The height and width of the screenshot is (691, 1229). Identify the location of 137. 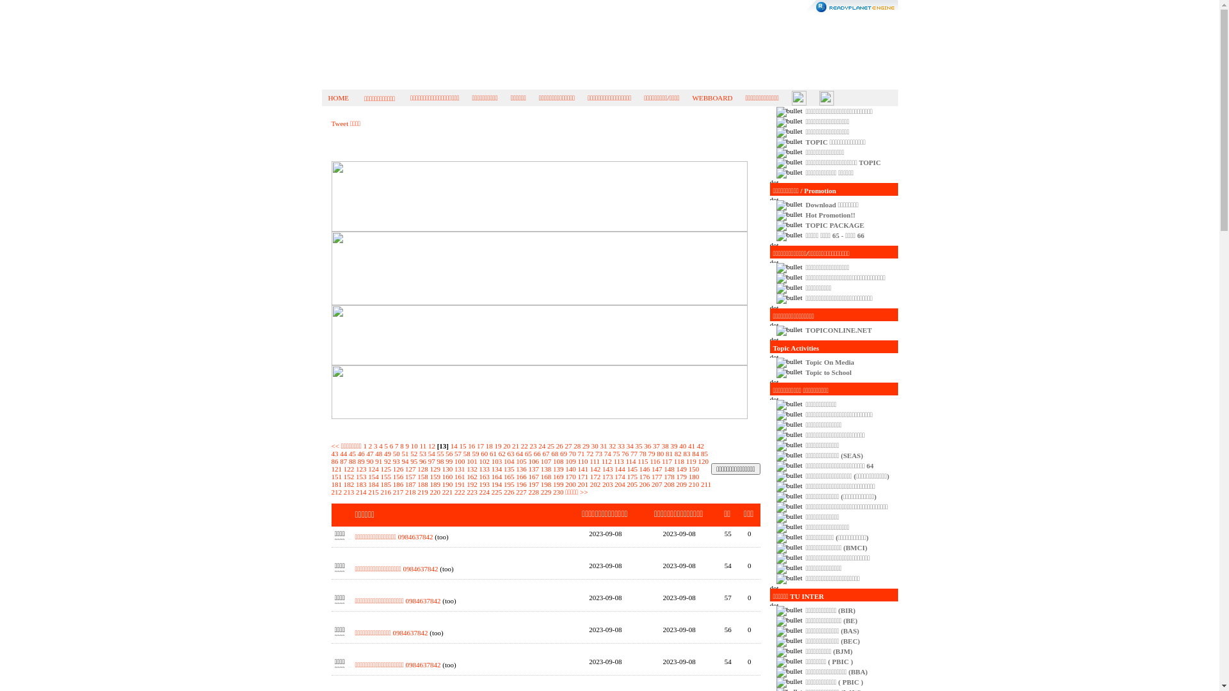
(534, 469).